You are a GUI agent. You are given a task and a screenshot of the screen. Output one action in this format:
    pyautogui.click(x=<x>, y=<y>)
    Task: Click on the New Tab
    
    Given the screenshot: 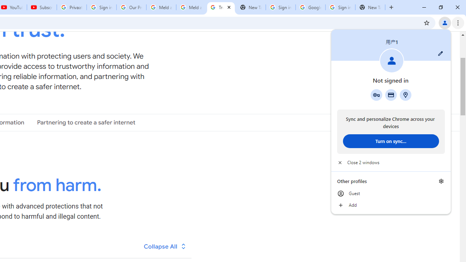 What is the action you would take?
    pyautogui.click(x=370, y=7)
    